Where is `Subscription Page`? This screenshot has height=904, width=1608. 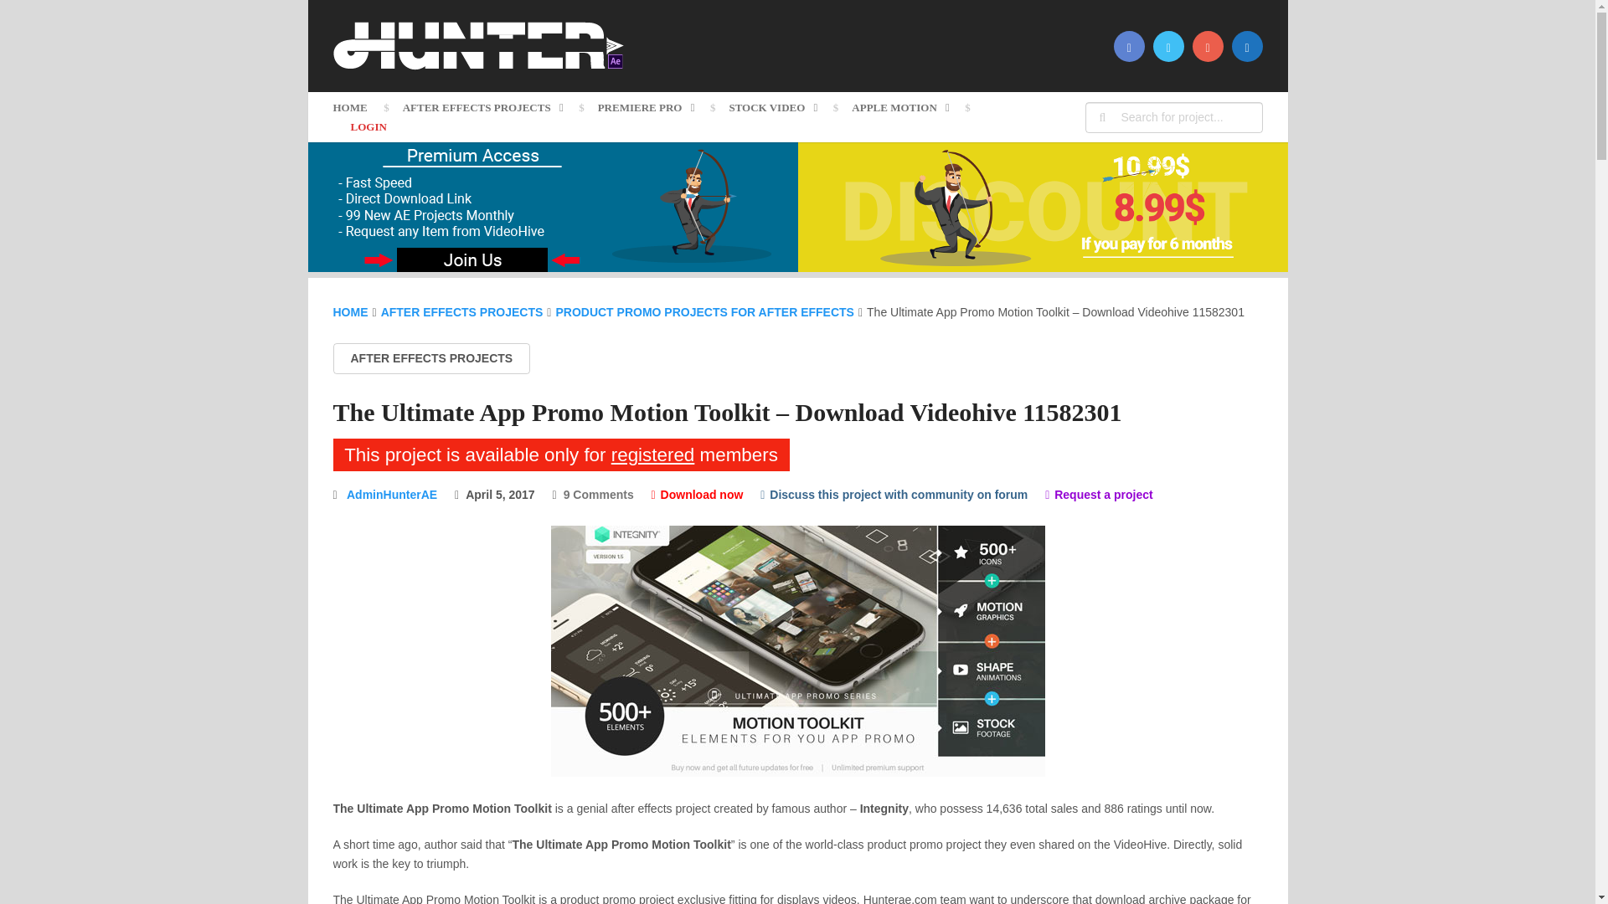 Subscription Page is located at coordinates (553, 268).